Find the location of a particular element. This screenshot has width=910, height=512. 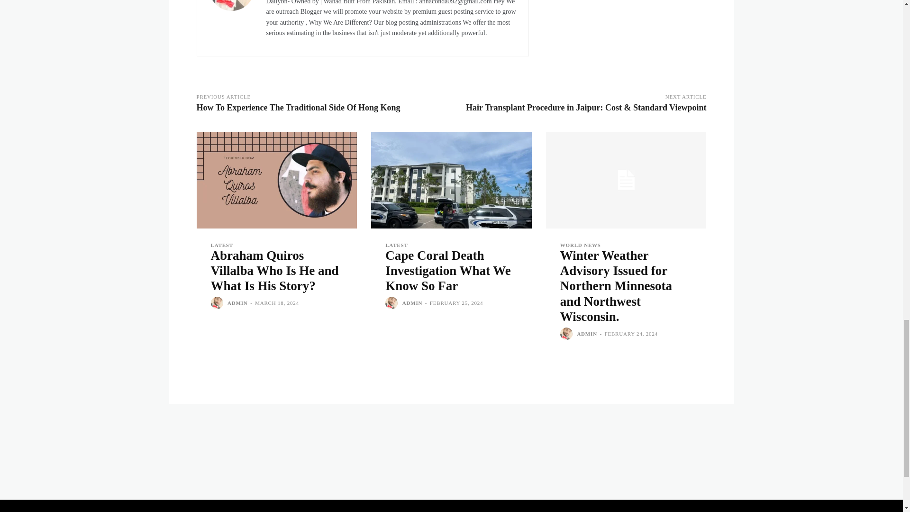

Abraham Quiros Villalba Who Is He and What Is His Story? is located at coordinates (274, 270).